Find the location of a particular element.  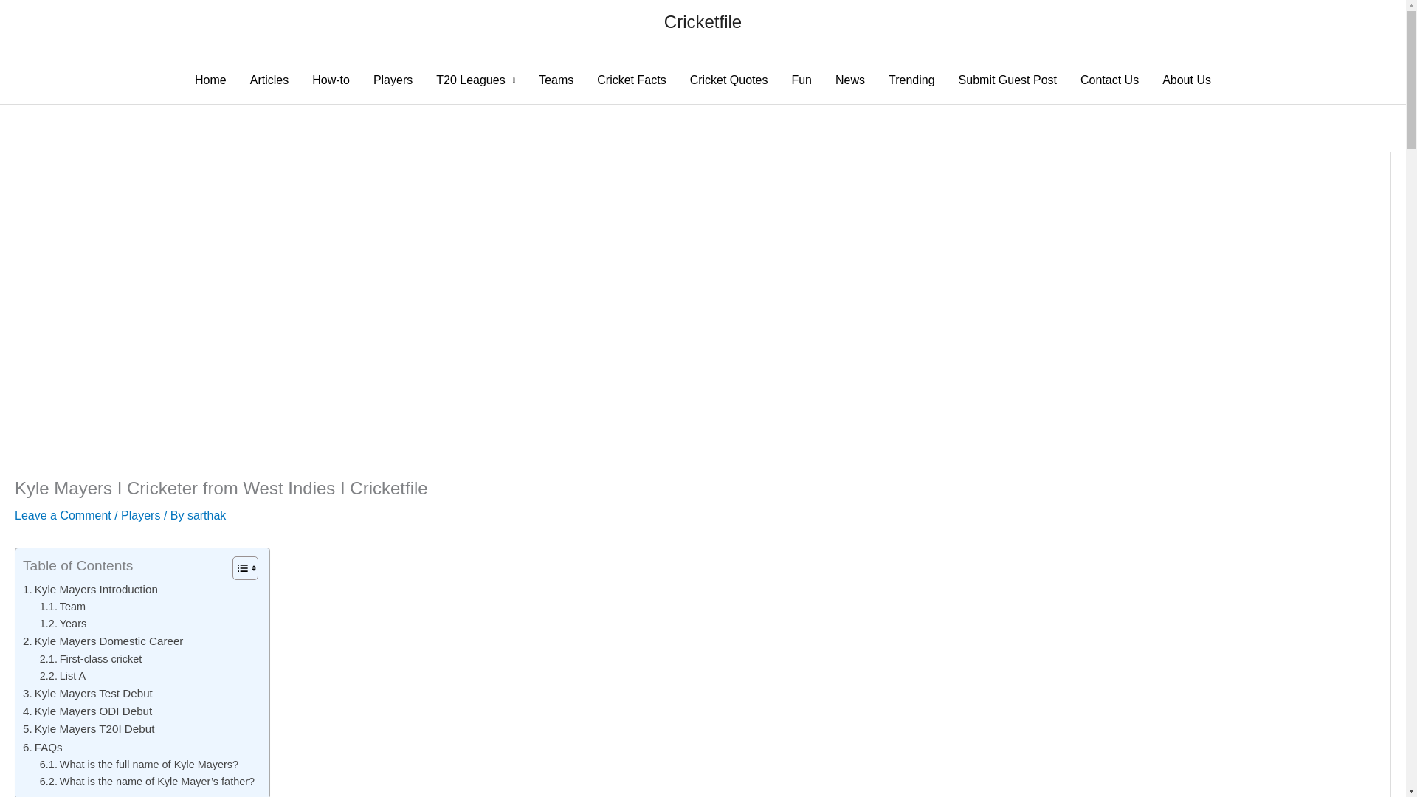

Years is located at coordinates (63, 624).